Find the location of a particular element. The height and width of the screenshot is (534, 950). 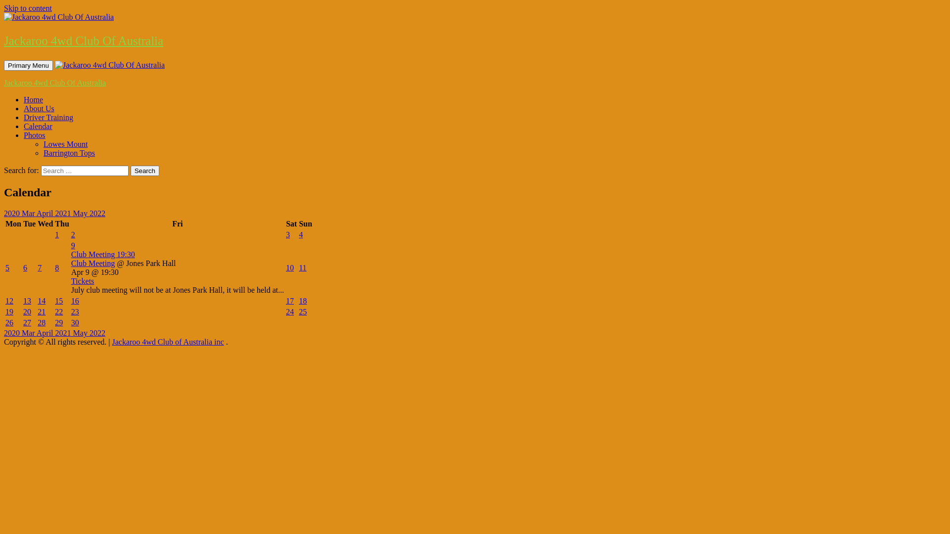

23 is located at coordinates (75, 311).